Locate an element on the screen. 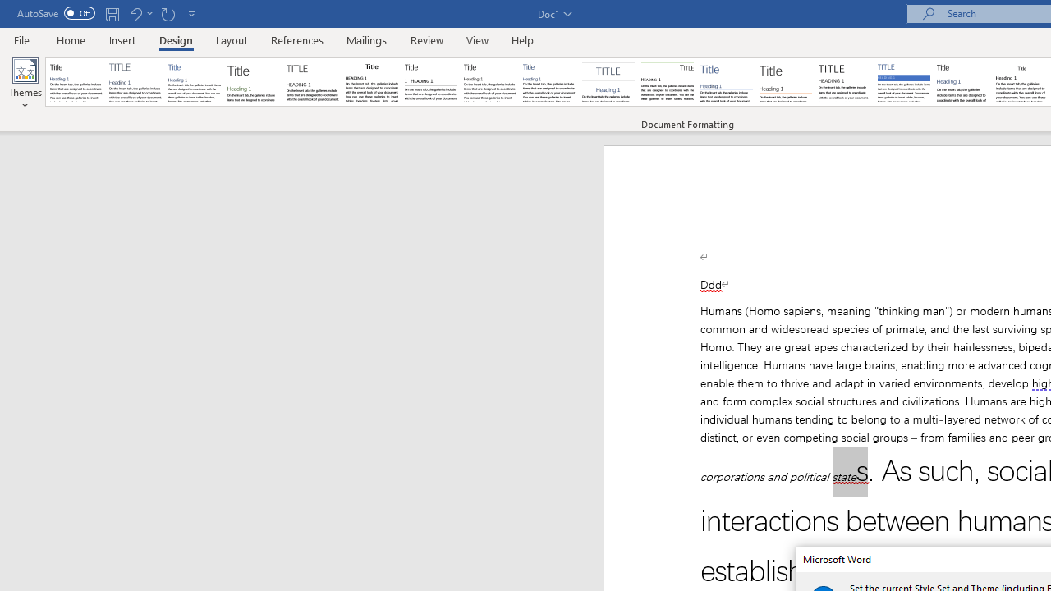 This screenshot has height=591, width=1051. Centered is located at coordinates (608, 82).